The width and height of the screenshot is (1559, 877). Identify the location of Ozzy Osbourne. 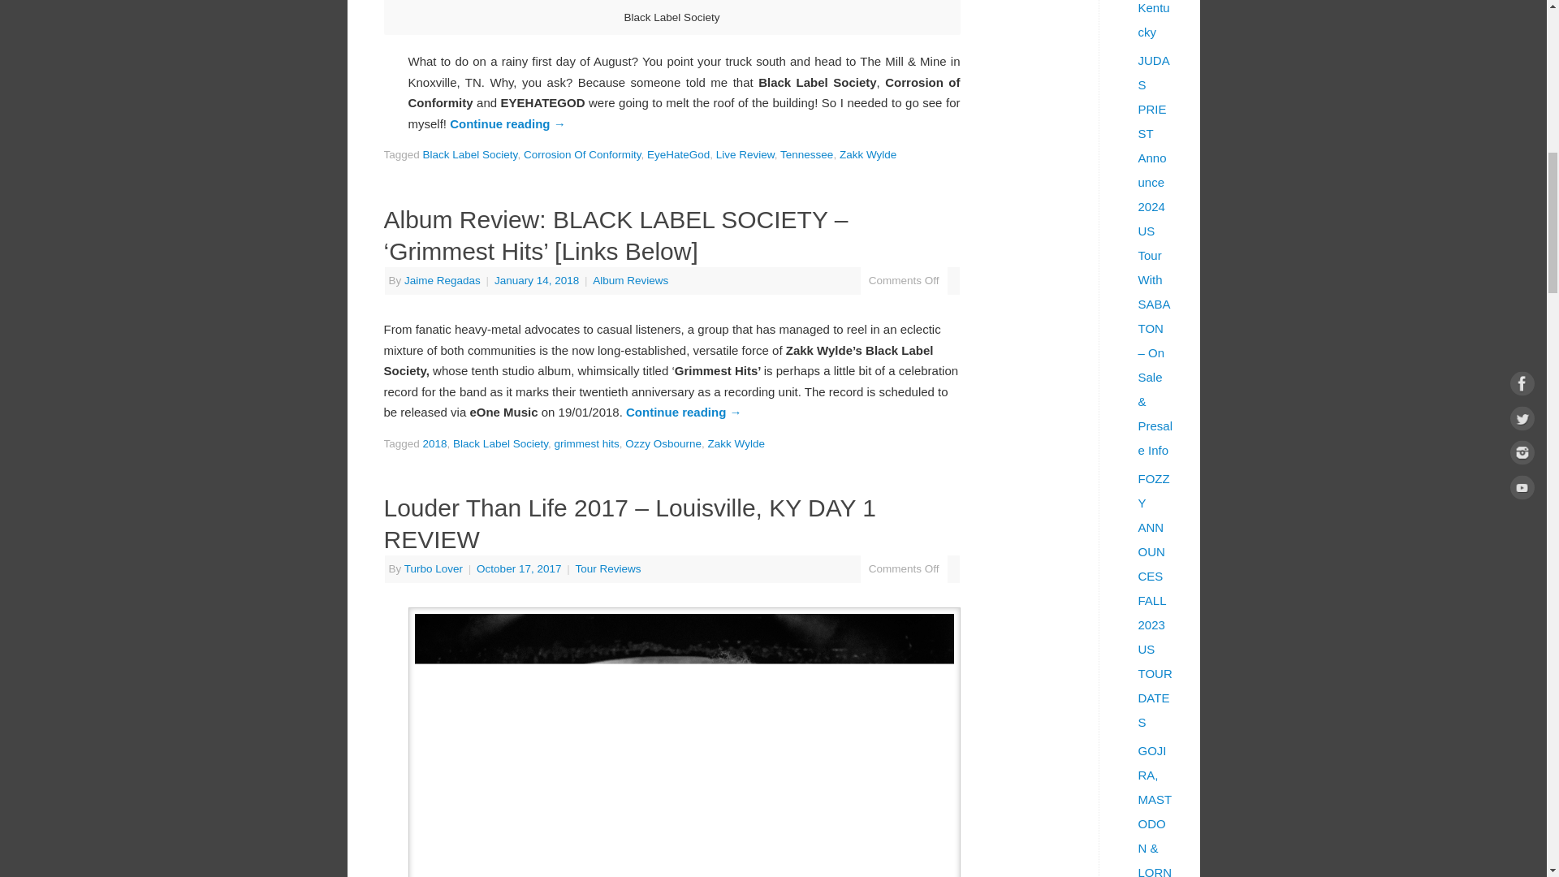
(663, 443).